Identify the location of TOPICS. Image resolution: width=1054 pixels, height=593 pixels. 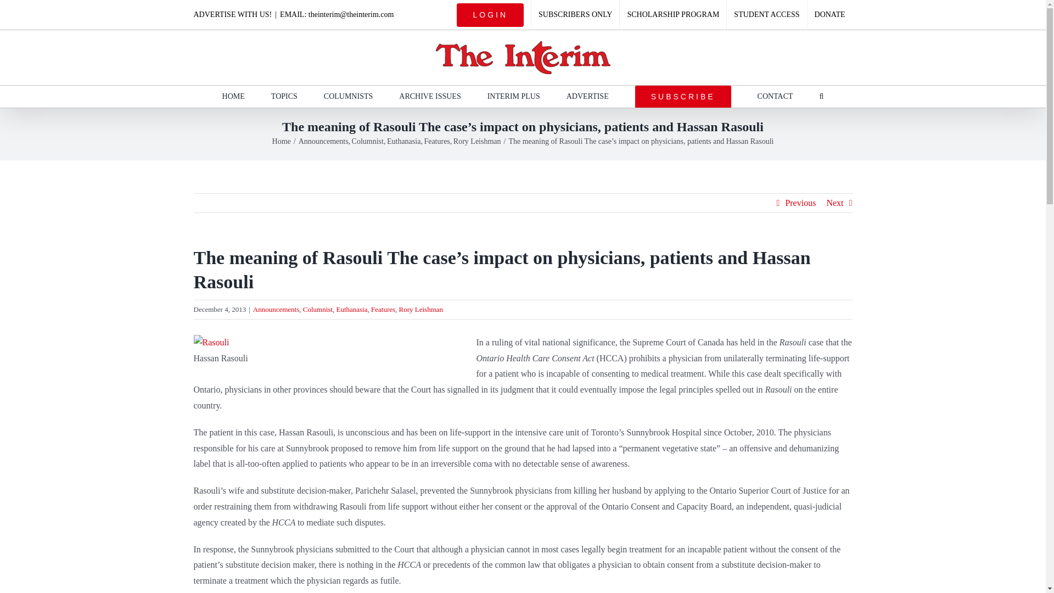
(284, 96).